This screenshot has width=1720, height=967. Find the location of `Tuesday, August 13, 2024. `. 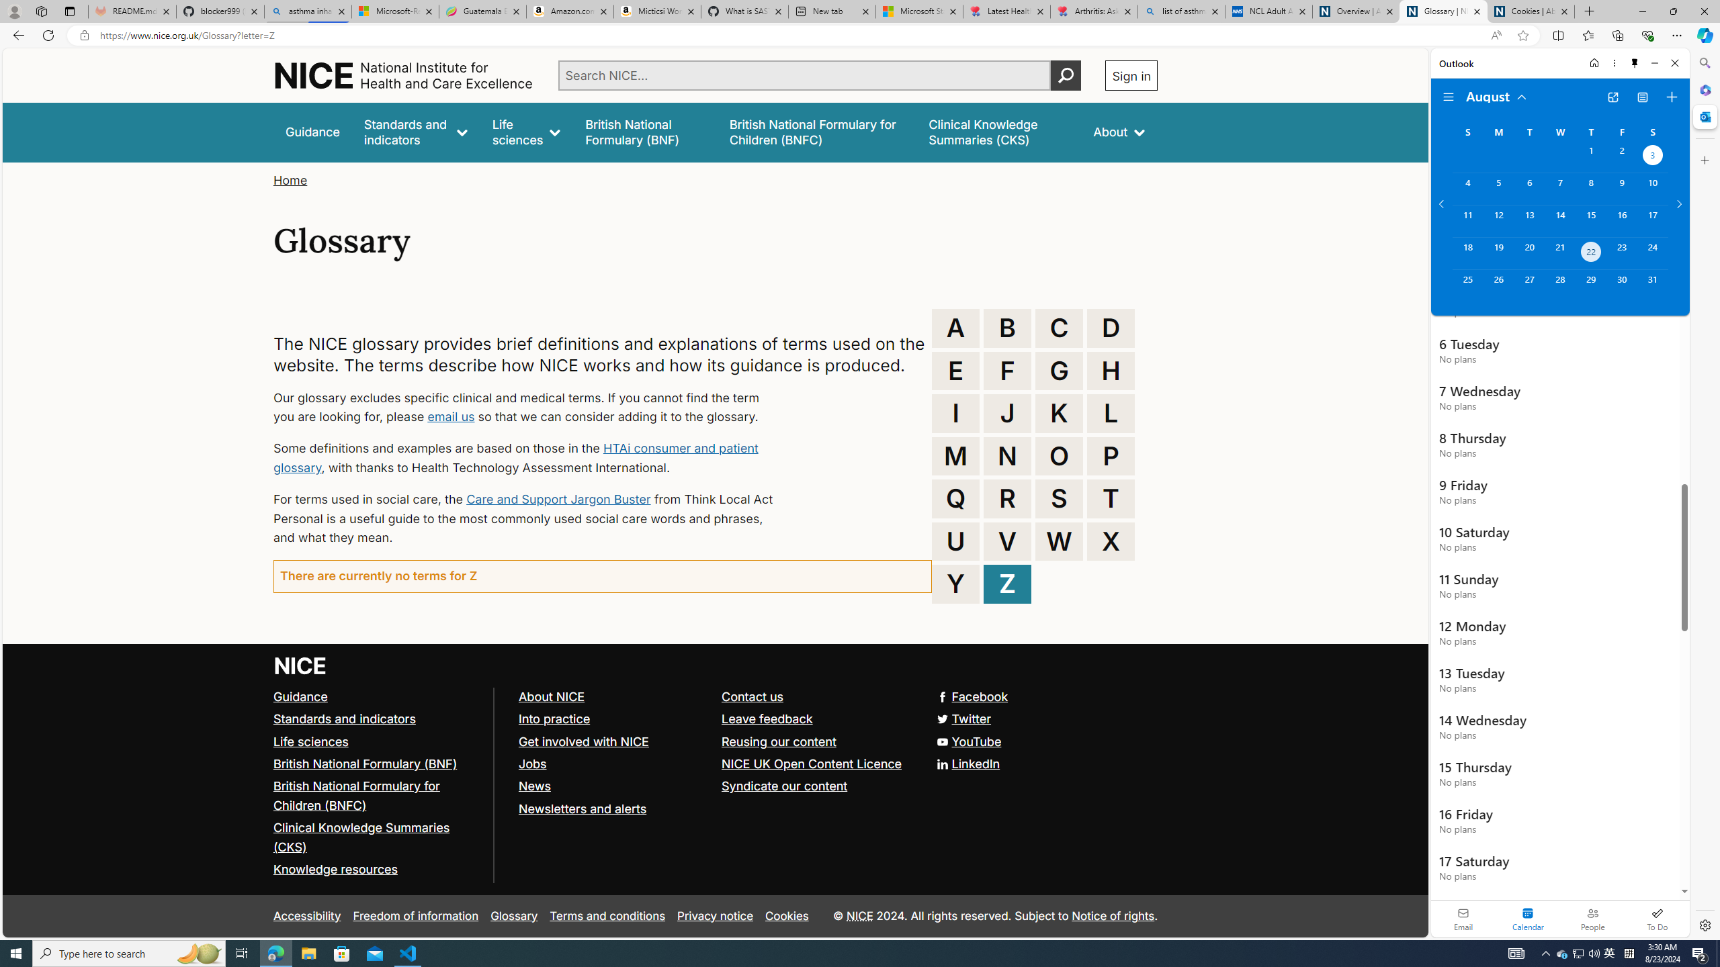

Tuesday, August 13, 2024.  is located at coordinates (1529, 220).